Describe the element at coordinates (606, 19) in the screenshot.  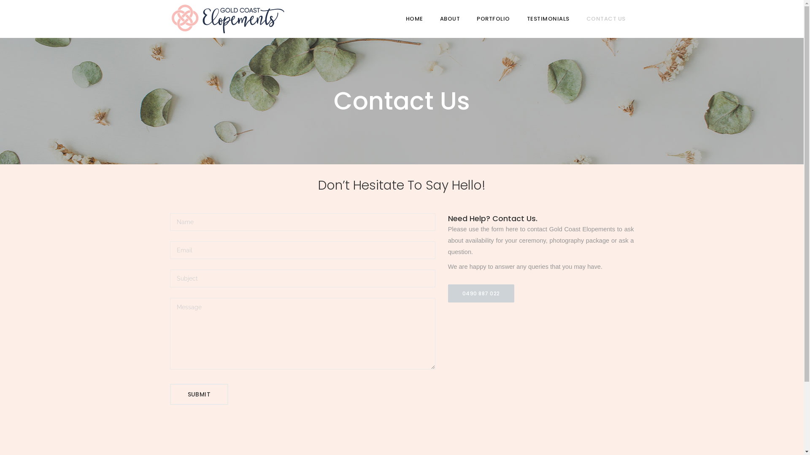
I see `CONTACT US` at that location.